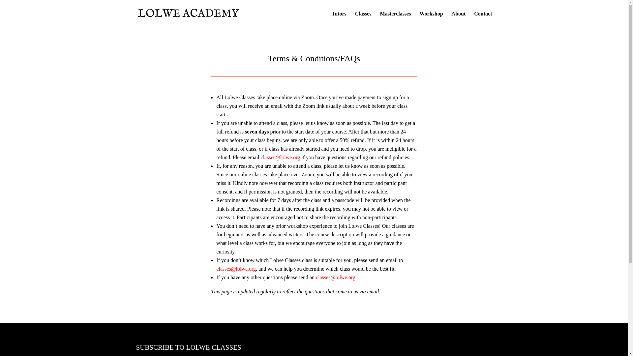  Describe the element at coordinates (483, 19) in the screenshot. I see `Contact` at that location.